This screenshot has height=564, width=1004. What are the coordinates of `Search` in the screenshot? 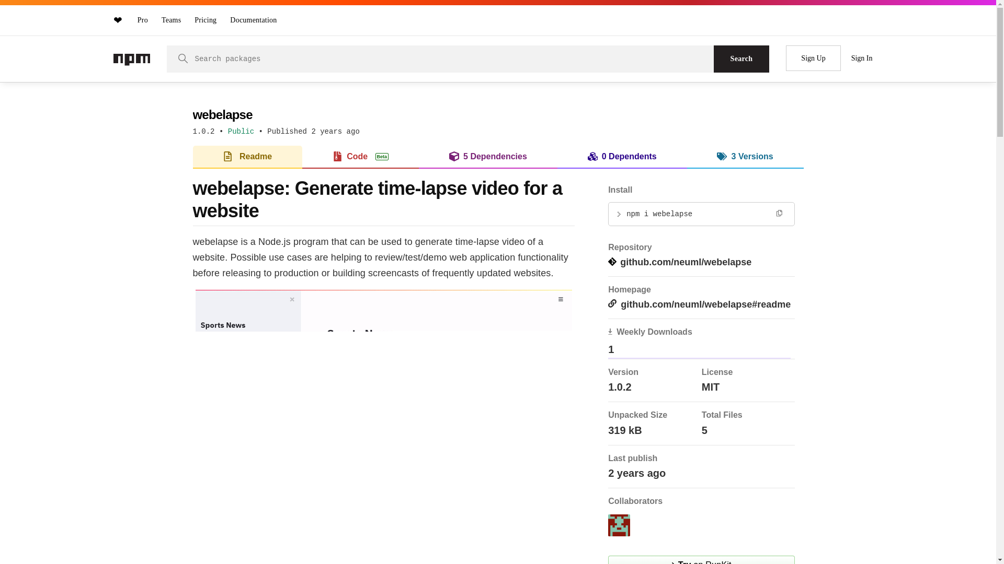 It's located at (741, 59).